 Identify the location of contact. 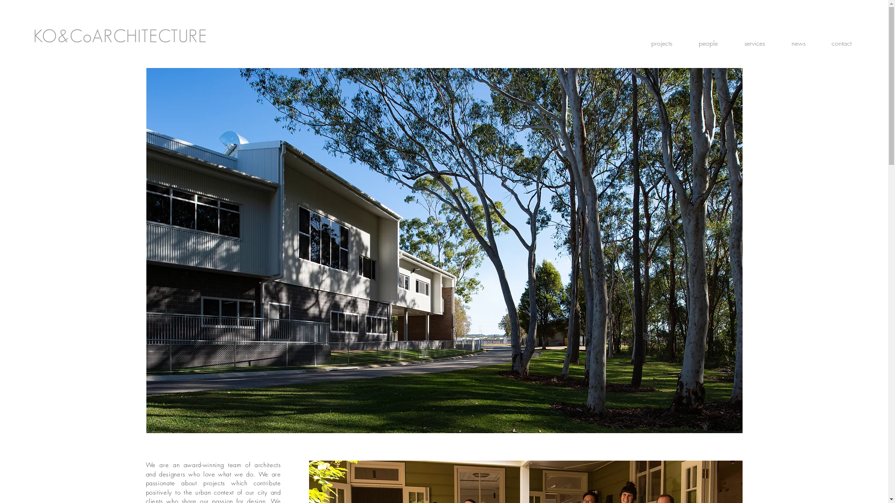
(842, 43).